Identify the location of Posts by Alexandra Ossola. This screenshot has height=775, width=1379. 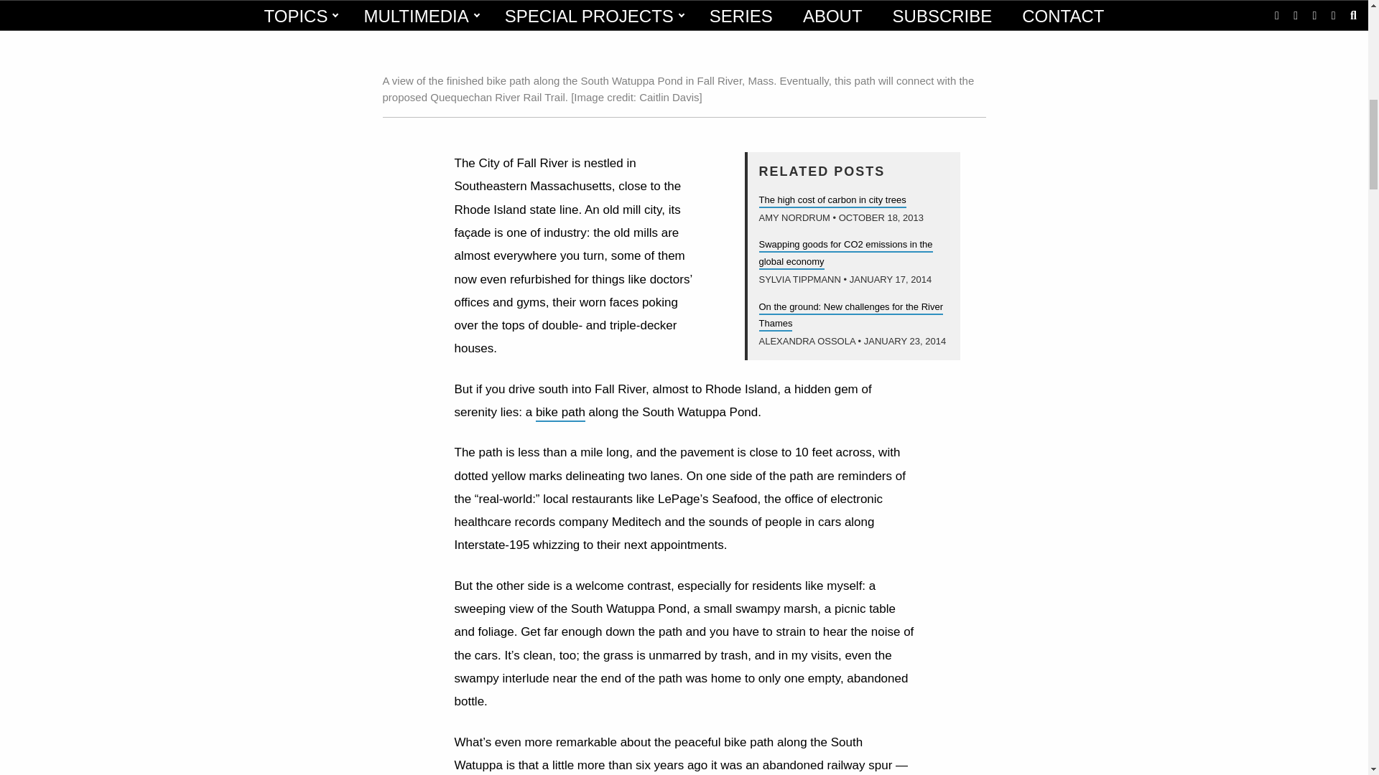
(807, 340).